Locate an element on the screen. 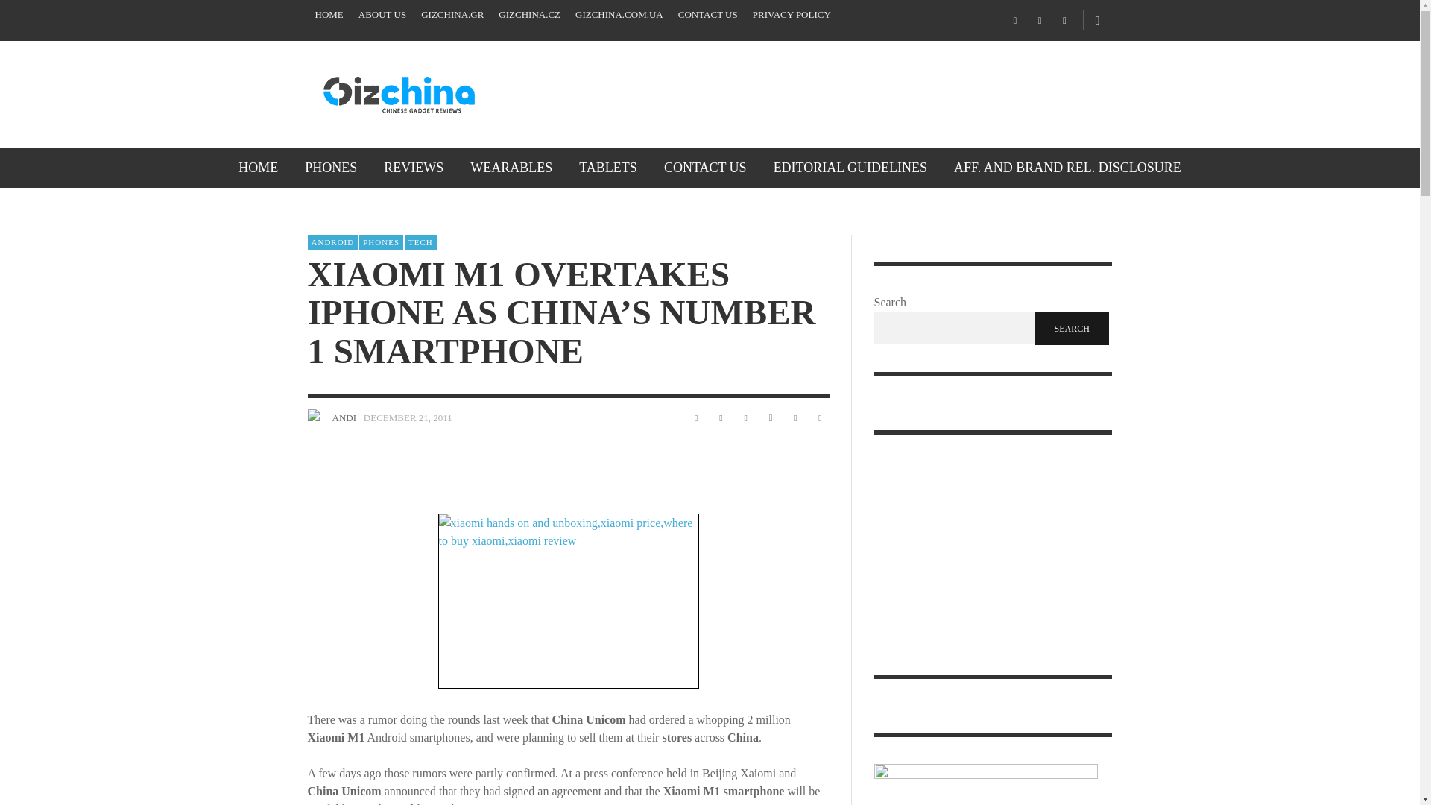  GIZCHINA.COM.UA is located at coordinates (619, 15).